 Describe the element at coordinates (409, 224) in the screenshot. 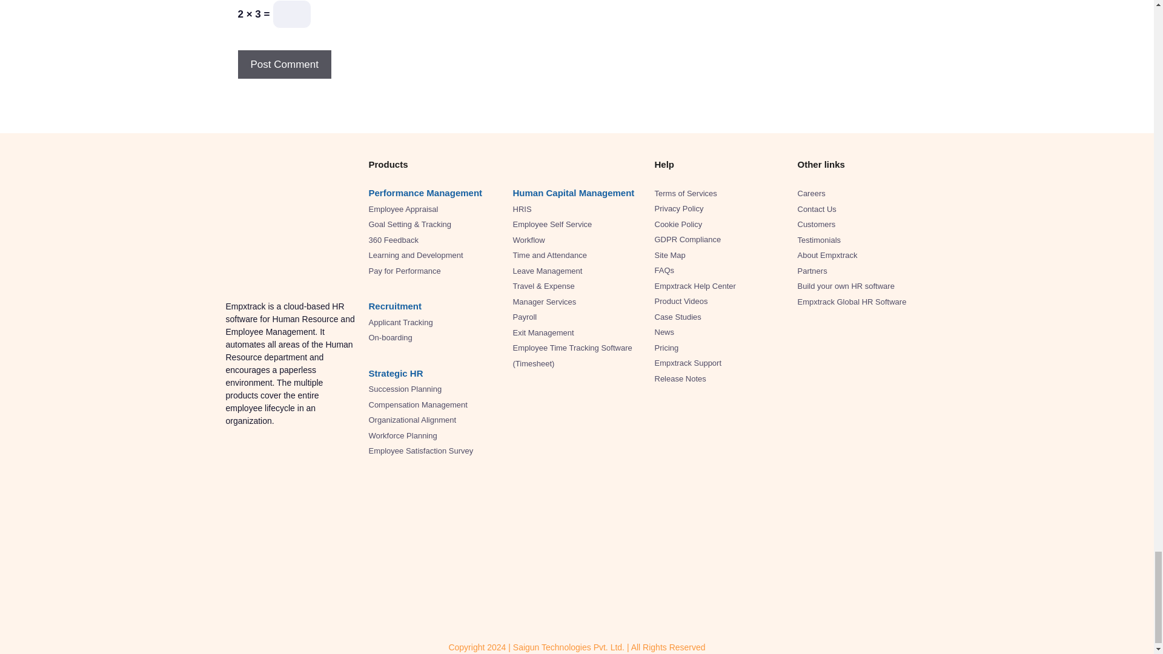

I see `Empxtrack goal setting and tracking software` at that location.